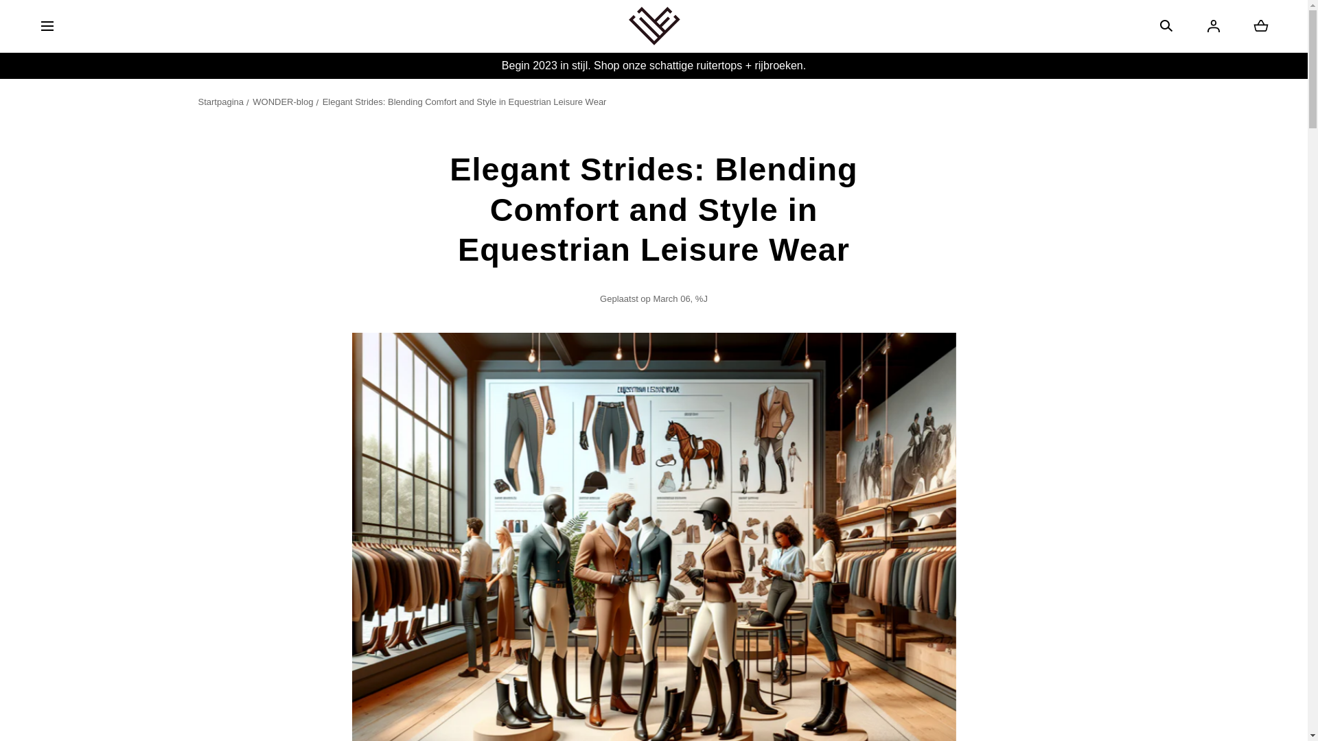  I want to click on DOORGAAN NAAR ARTIKEL, so click(73, 16).